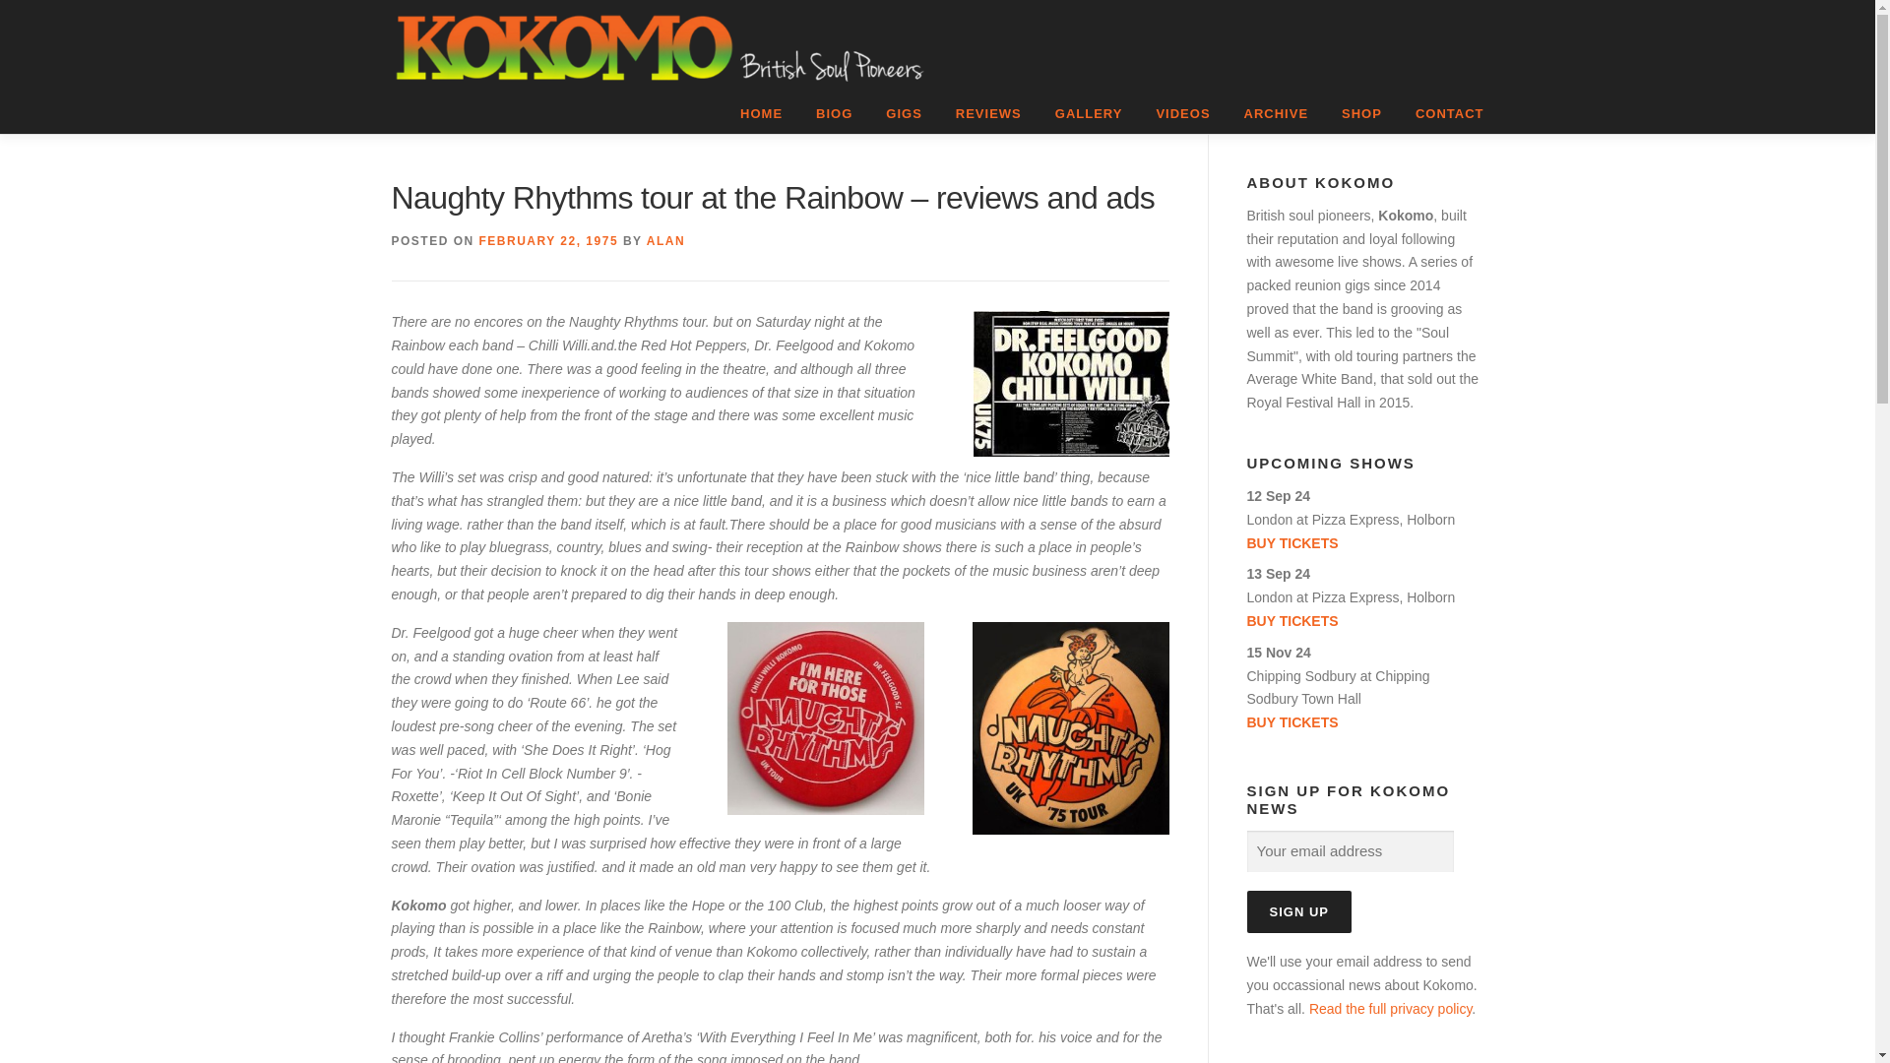 Image resolution: width=1890 pixels, height=1063 pixels. Describe the element at coordinates (1089, 114) in the screenshot. I see `GALLERY` at that location.